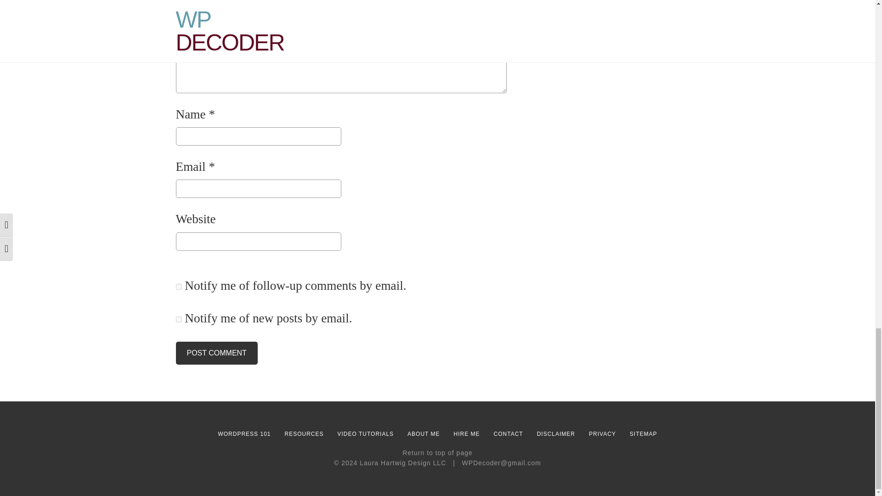  I want to click on subscribe, so click(178, 320).